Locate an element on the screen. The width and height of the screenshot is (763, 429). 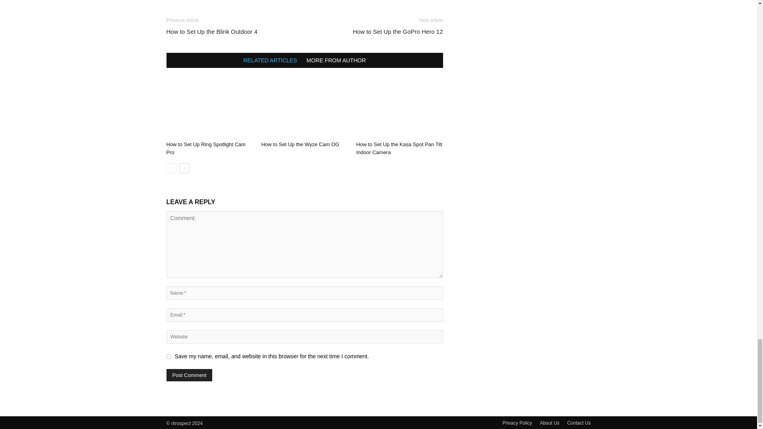
Post Comment is located at coordinates (189, 375).